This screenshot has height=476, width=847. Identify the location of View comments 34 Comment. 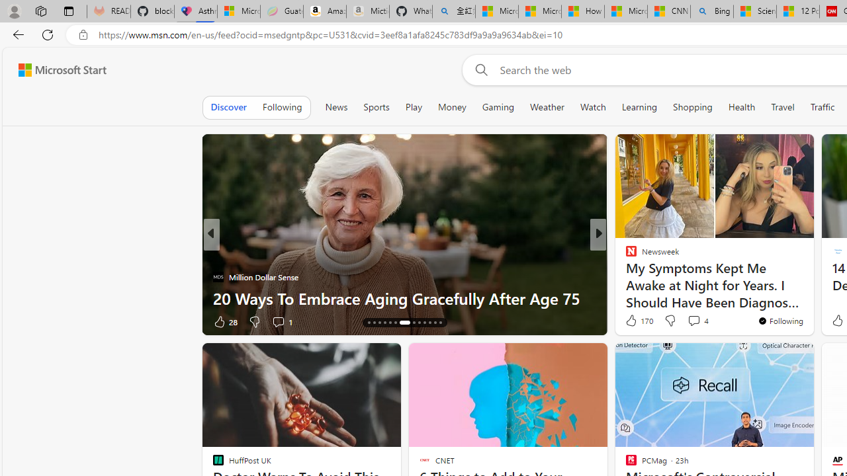
(690, 321).